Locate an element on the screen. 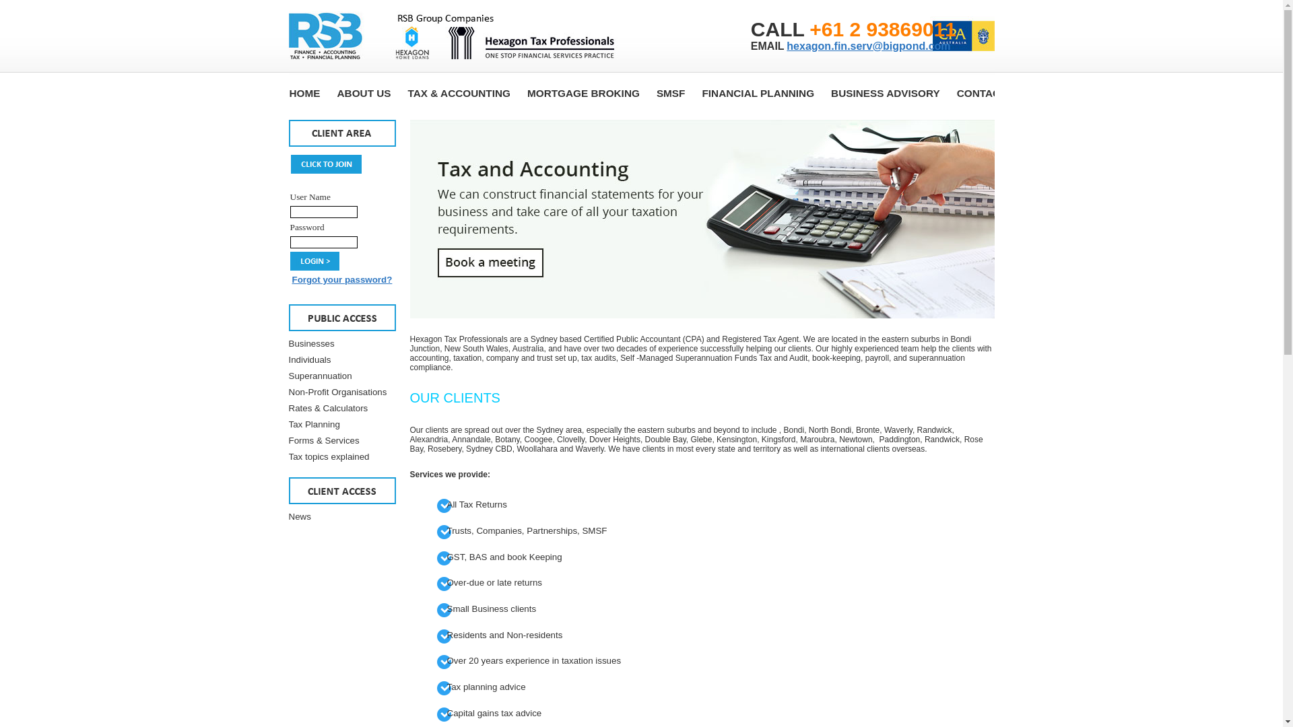 The image size is (1293, 727). Superannuation is located at coordinates (320, 376).